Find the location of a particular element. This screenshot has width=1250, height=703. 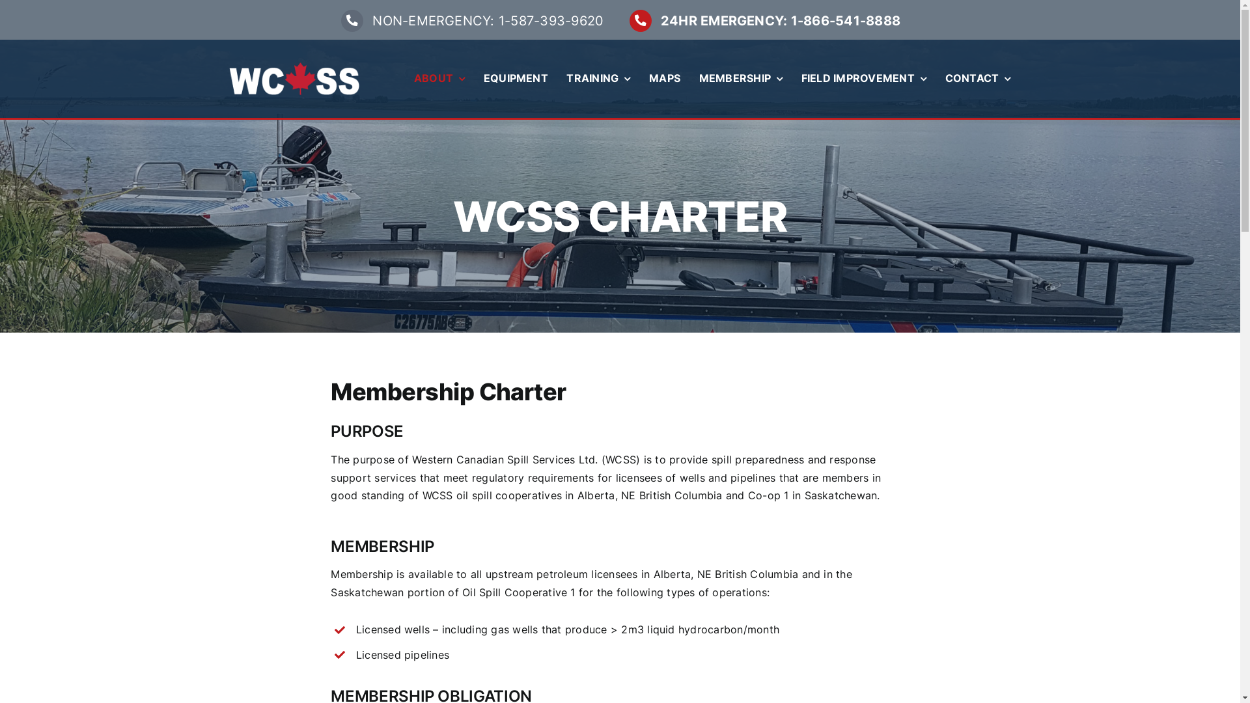

MAPS is located at coordinates (665, 79).